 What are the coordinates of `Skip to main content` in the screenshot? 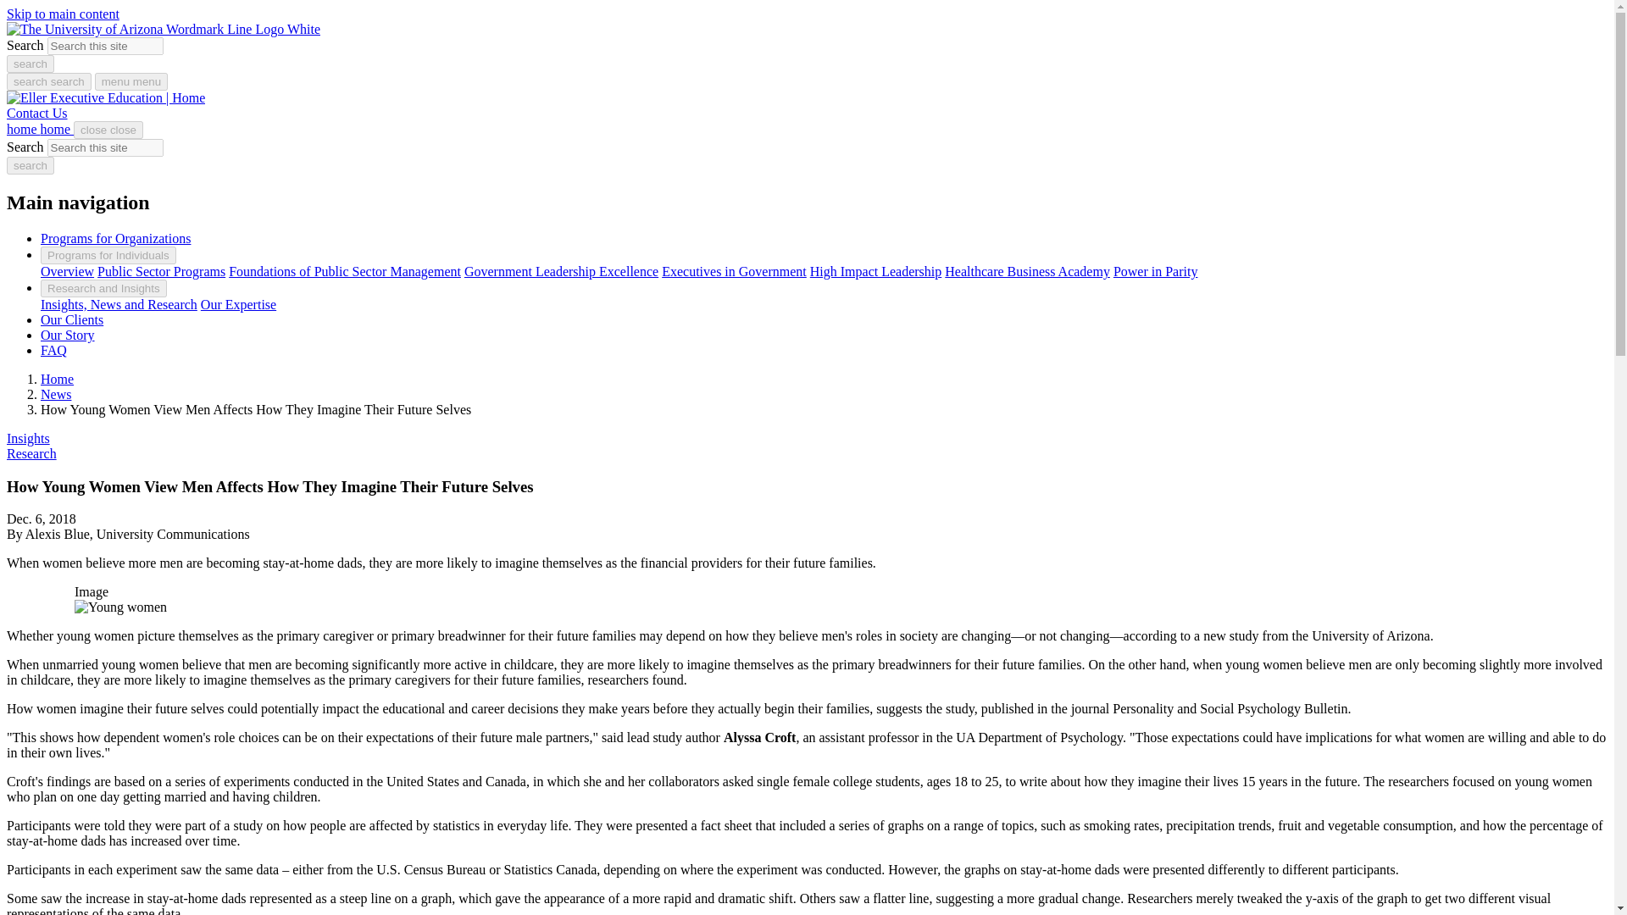 It's located at (63, 14).